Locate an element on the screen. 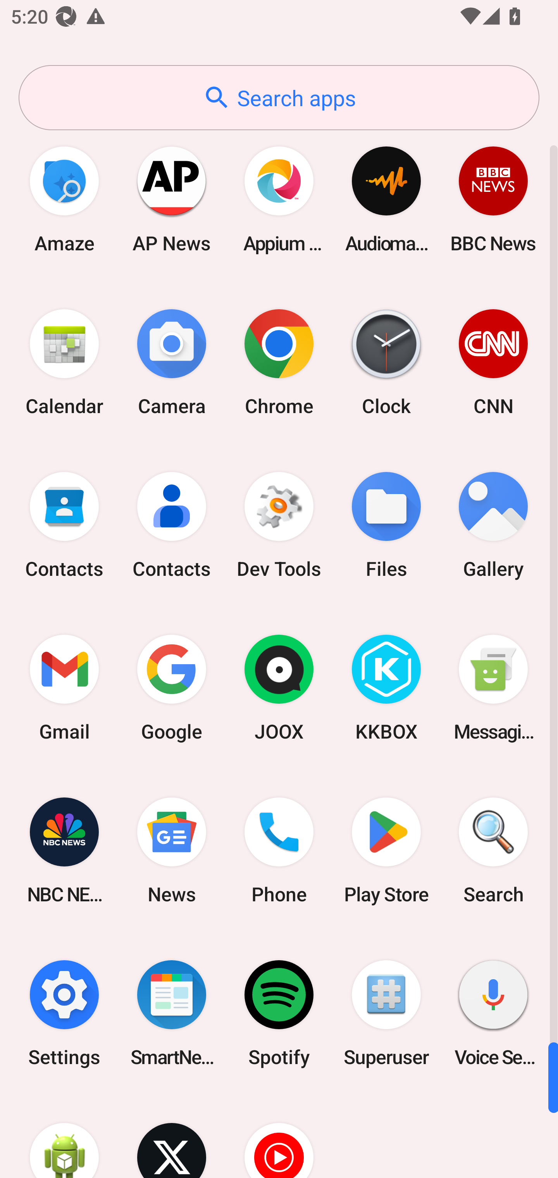  Gmail is located at coordinates (64, 688).